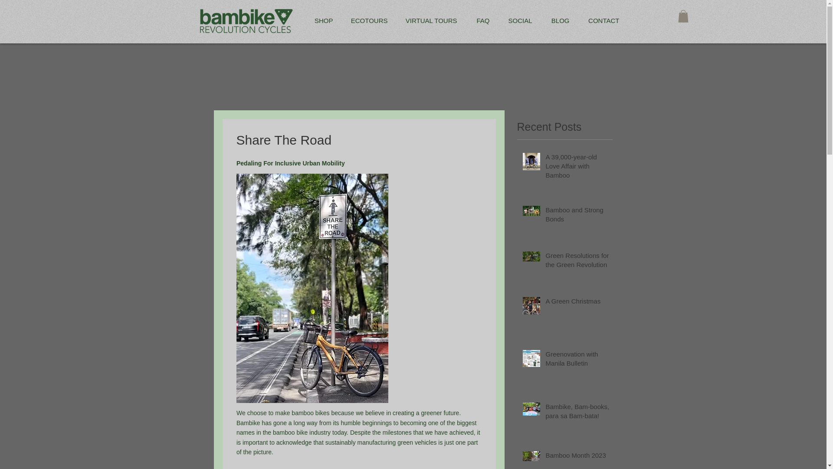  I want to click on BLOG, so click(558, 20).